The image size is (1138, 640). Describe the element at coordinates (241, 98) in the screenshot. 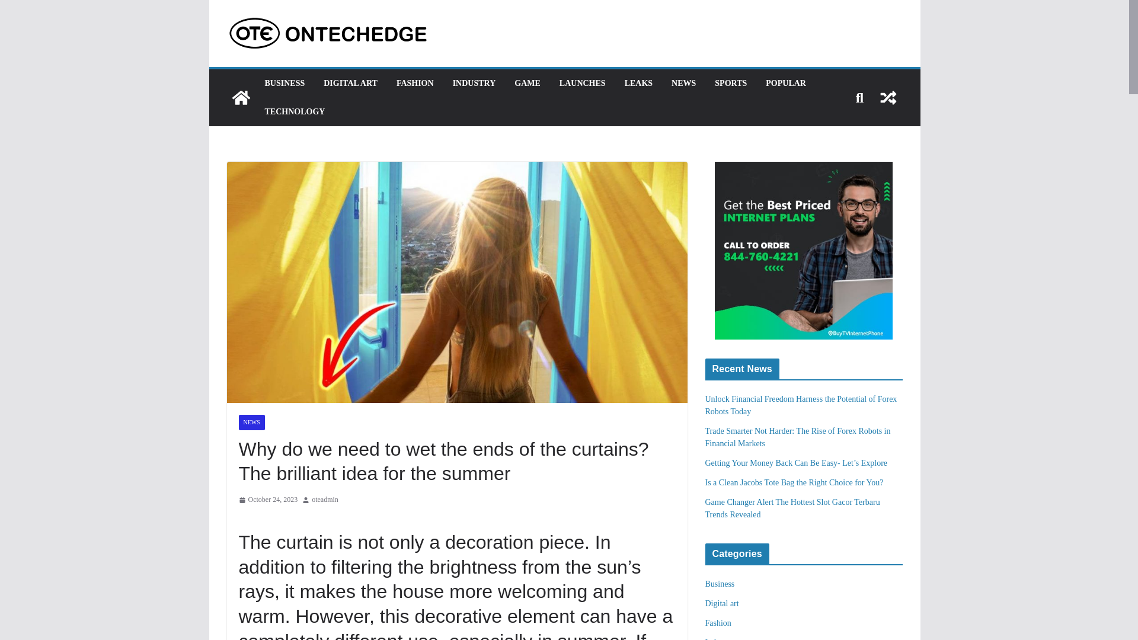

I see `OnTechEdge` at that location.